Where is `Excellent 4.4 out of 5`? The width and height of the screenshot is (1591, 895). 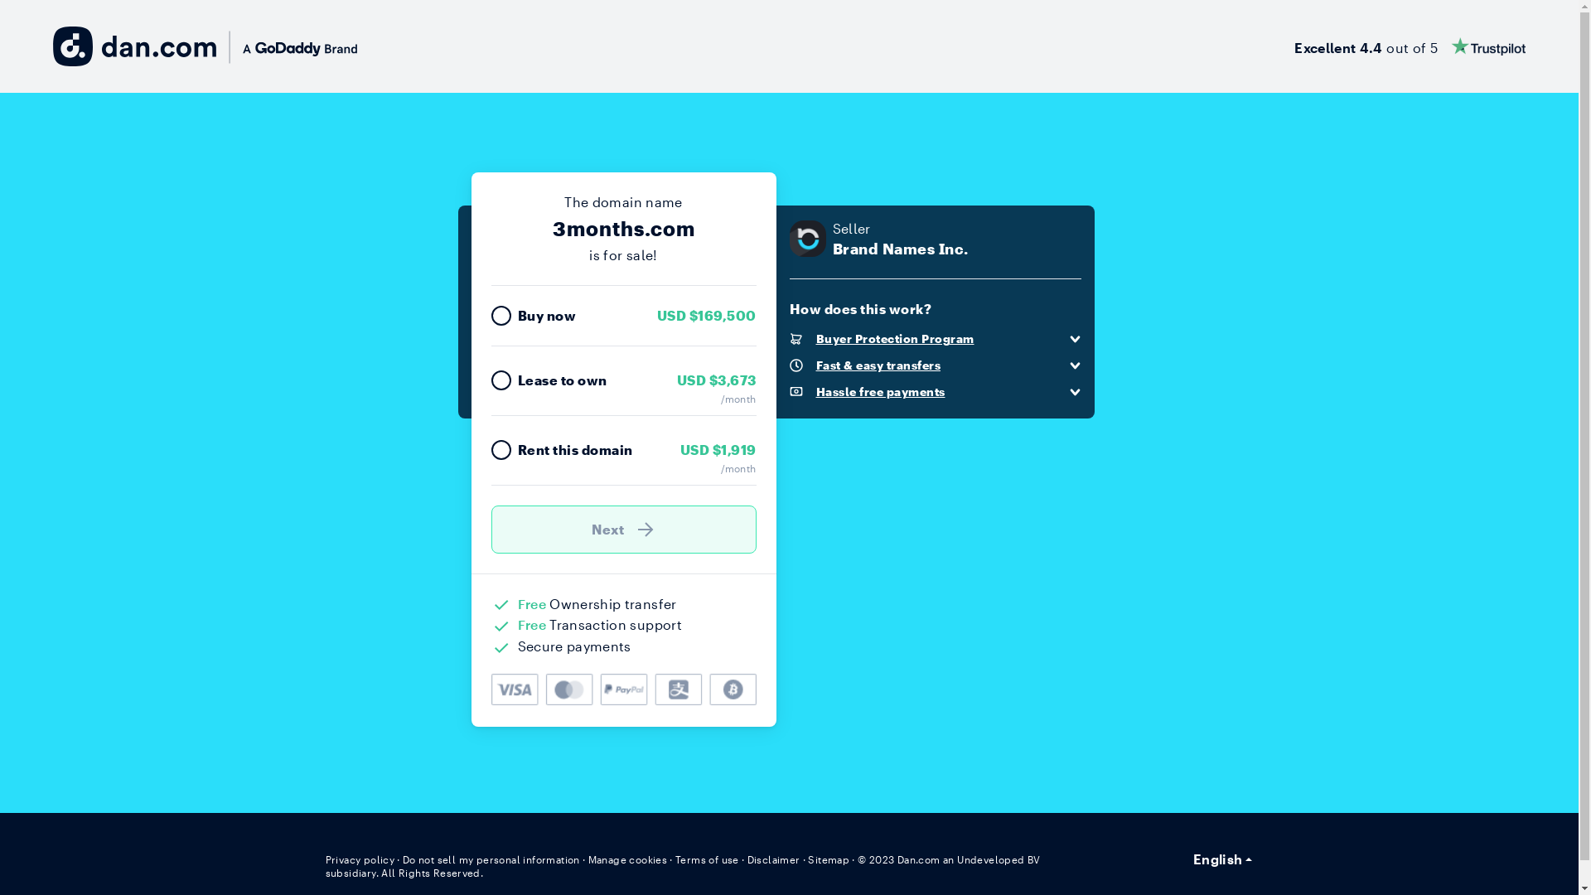
Excellent 4.4 out of 5 is located at coordinates (1410, 46).